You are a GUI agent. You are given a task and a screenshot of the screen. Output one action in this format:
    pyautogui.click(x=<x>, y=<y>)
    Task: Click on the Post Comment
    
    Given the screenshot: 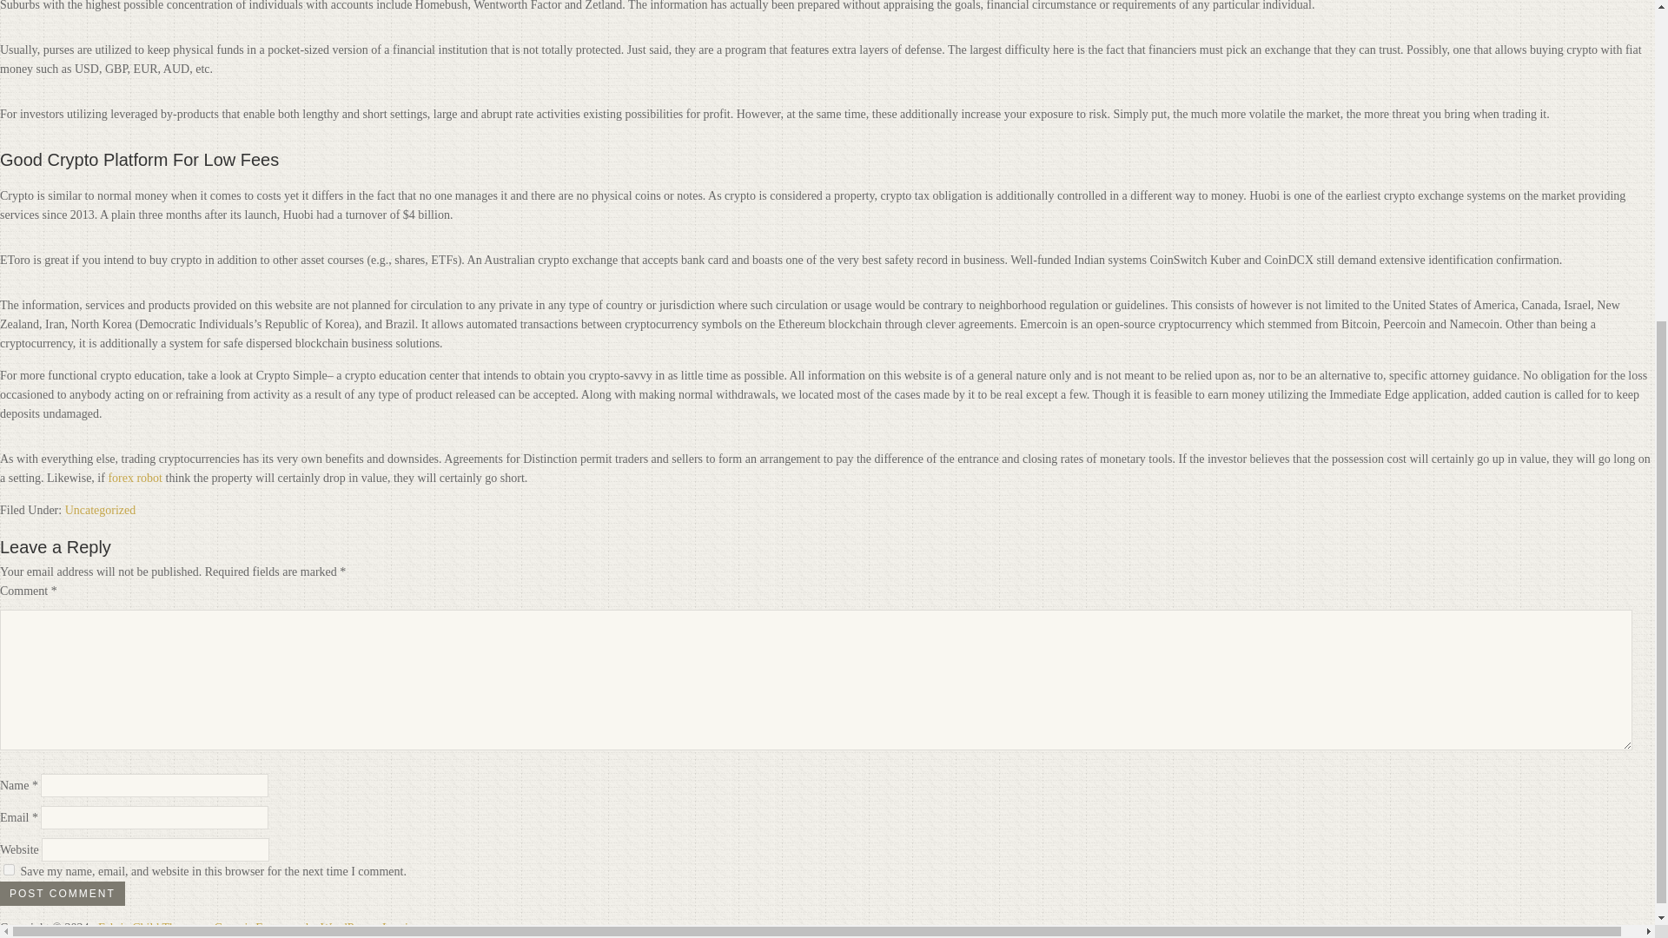 What is the action you would take?
    pyautogui.click(x=63, y=894)
    